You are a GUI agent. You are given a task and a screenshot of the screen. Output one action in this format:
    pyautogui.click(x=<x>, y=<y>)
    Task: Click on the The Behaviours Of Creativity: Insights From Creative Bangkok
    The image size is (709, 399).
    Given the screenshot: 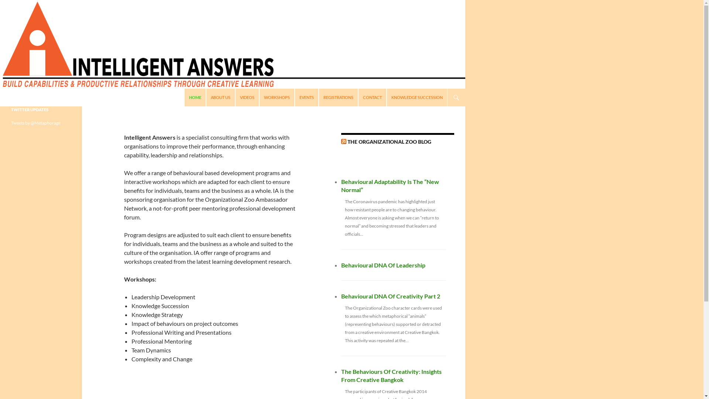 What is the action you would take?
    pyautogui.click(x=391, y=375)
    